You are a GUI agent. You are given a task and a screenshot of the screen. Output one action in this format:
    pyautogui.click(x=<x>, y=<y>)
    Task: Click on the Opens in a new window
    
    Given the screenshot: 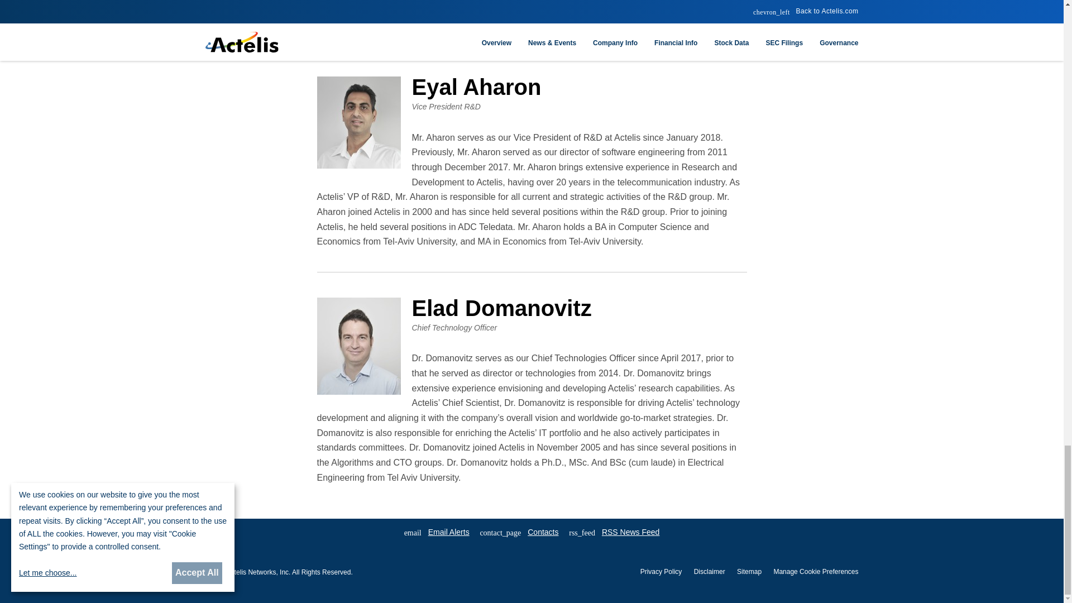 What is the action you would take?
    pyautogui.click(x=614, y=532)
    